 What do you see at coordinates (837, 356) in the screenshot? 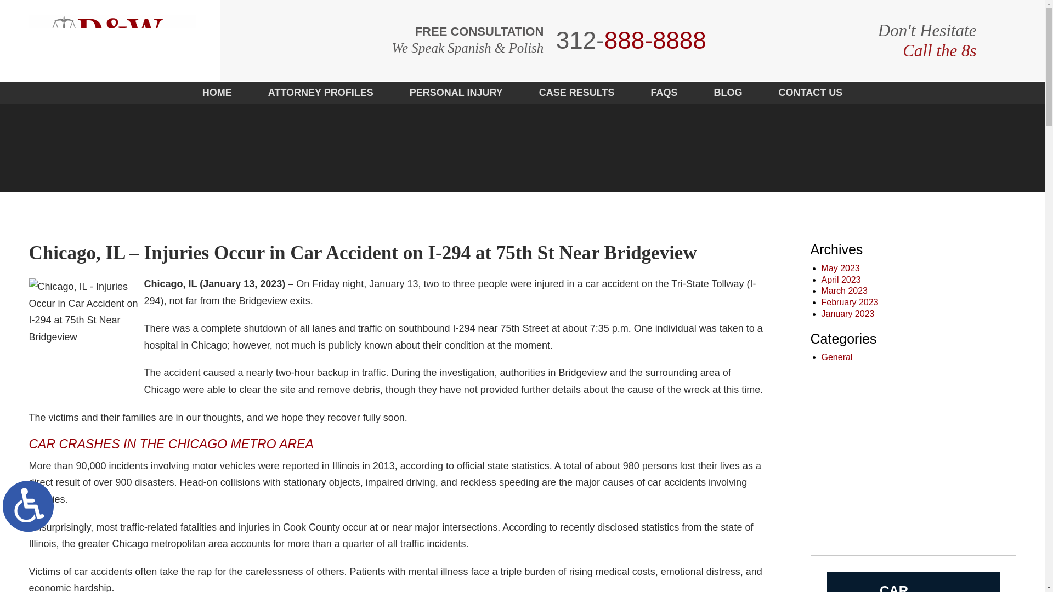
I see `General` at bounding box center [837, 356].